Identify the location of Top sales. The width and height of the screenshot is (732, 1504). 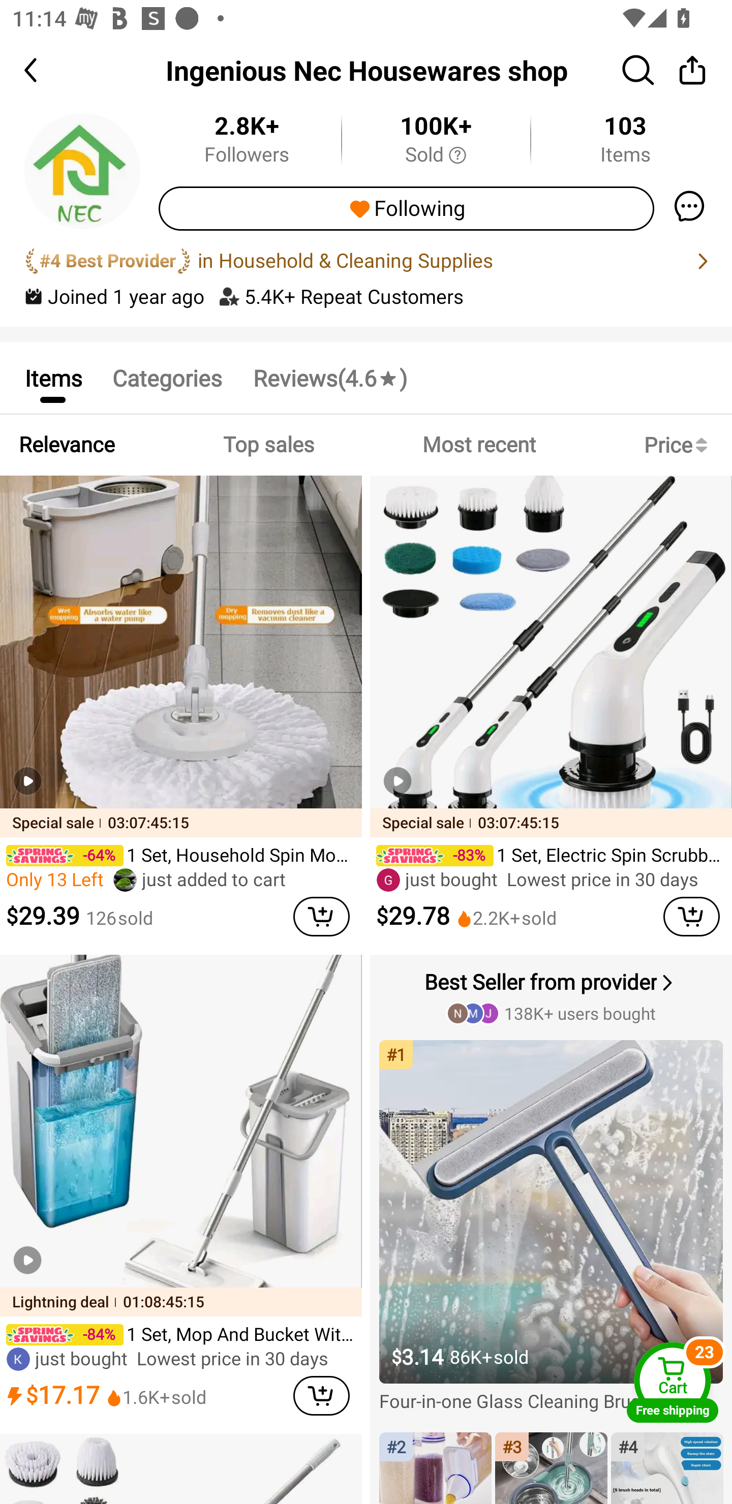
(268, 445).